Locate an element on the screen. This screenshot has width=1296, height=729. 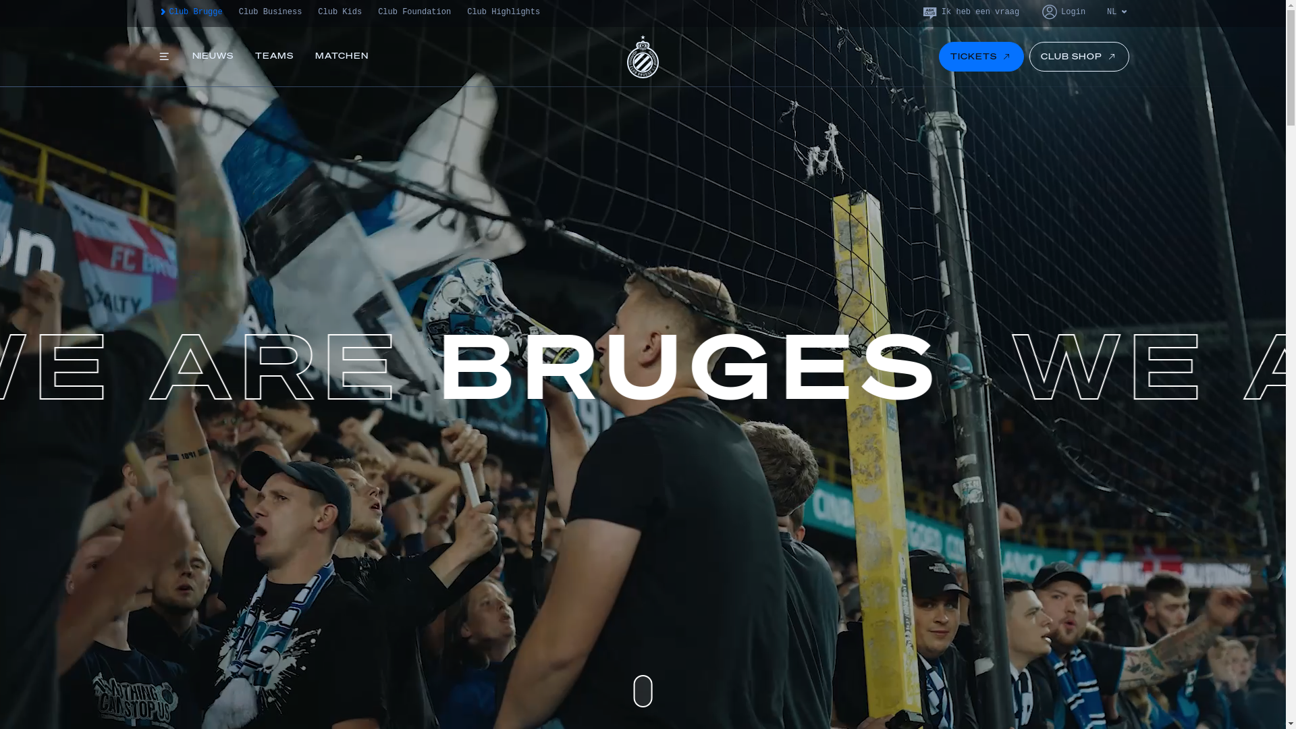
Club Brugge is located at coordinates (189, 12).